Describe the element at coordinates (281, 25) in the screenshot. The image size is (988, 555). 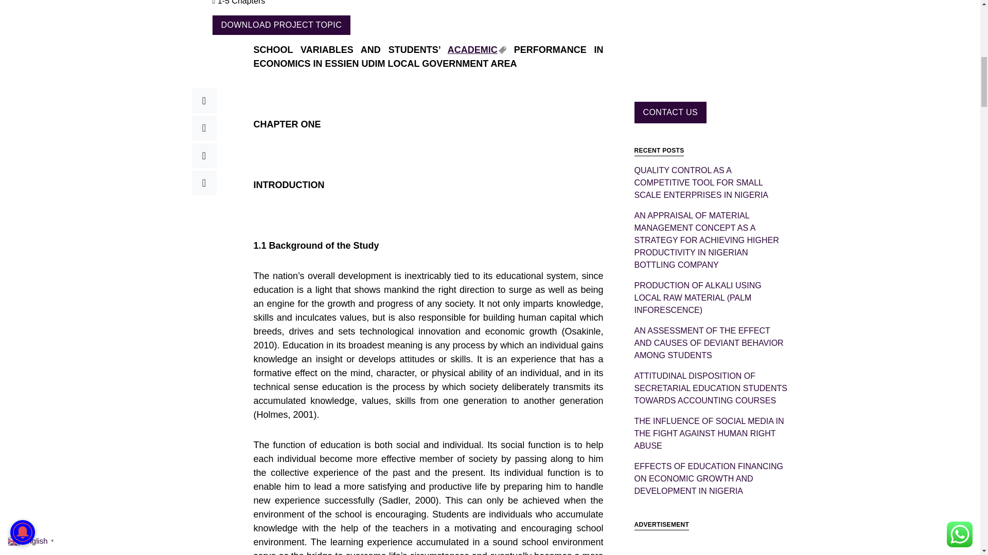
I see `DOWNLOAD PROJECT TOPIC` at that location.